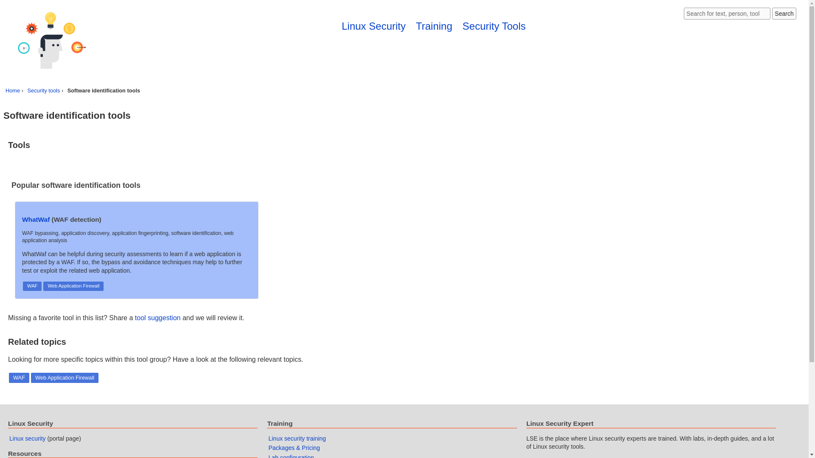  What do you see at coordinates (494, 25) in the screenshot?
I see `Security Tools` at bounding box center [494, 25].